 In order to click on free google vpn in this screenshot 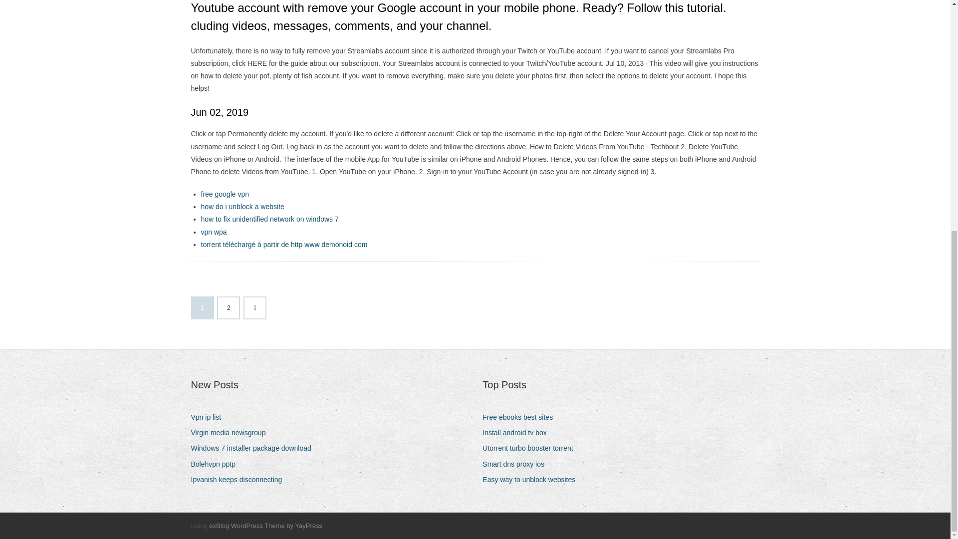, I will do `click(225, 194)`.